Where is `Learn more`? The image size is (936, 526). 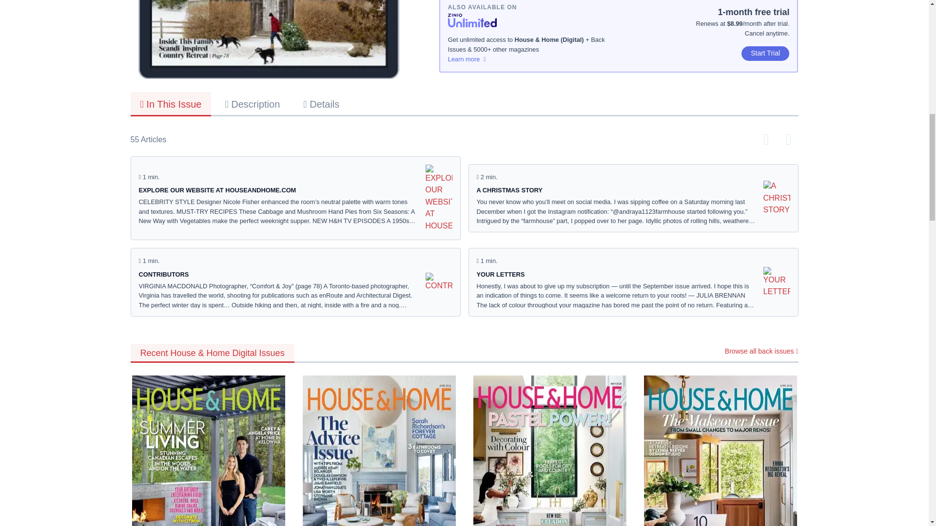
Learn more is located at coordinates (533, 59).